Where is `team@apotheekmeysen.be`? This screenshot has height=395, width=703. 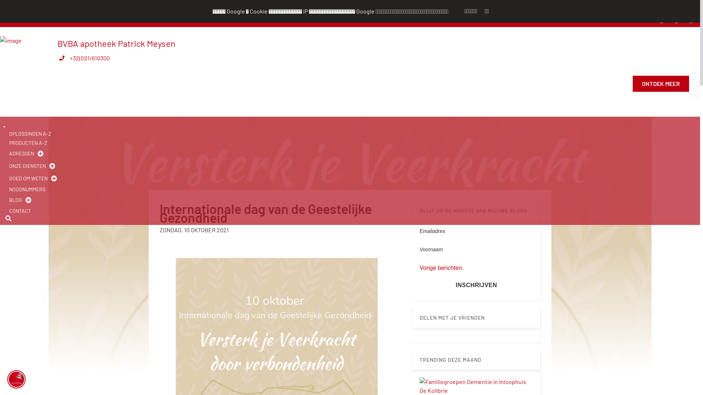
team@apotheekmeysen.be is located at coordinates (48, 4).